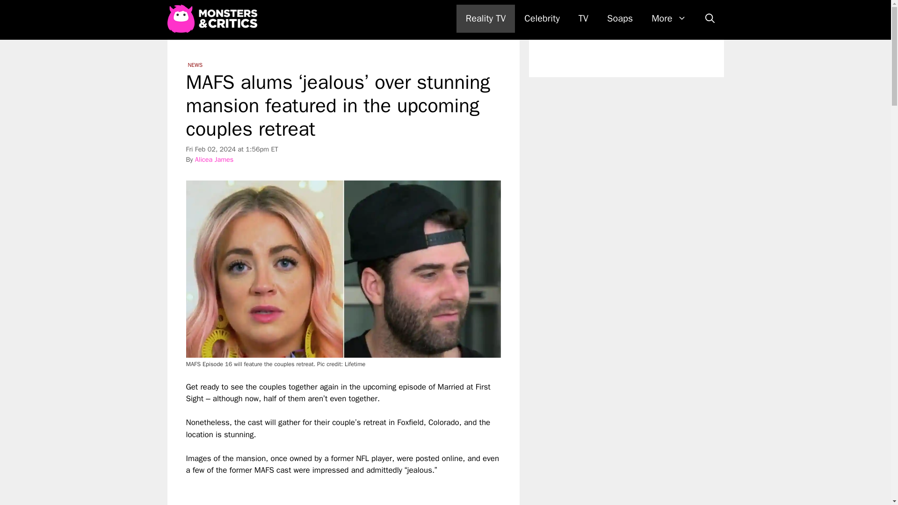 Image resolution: width=898 pixels, height=505 pixels. I want to click on Monsters and Critics, so click(214, 19).